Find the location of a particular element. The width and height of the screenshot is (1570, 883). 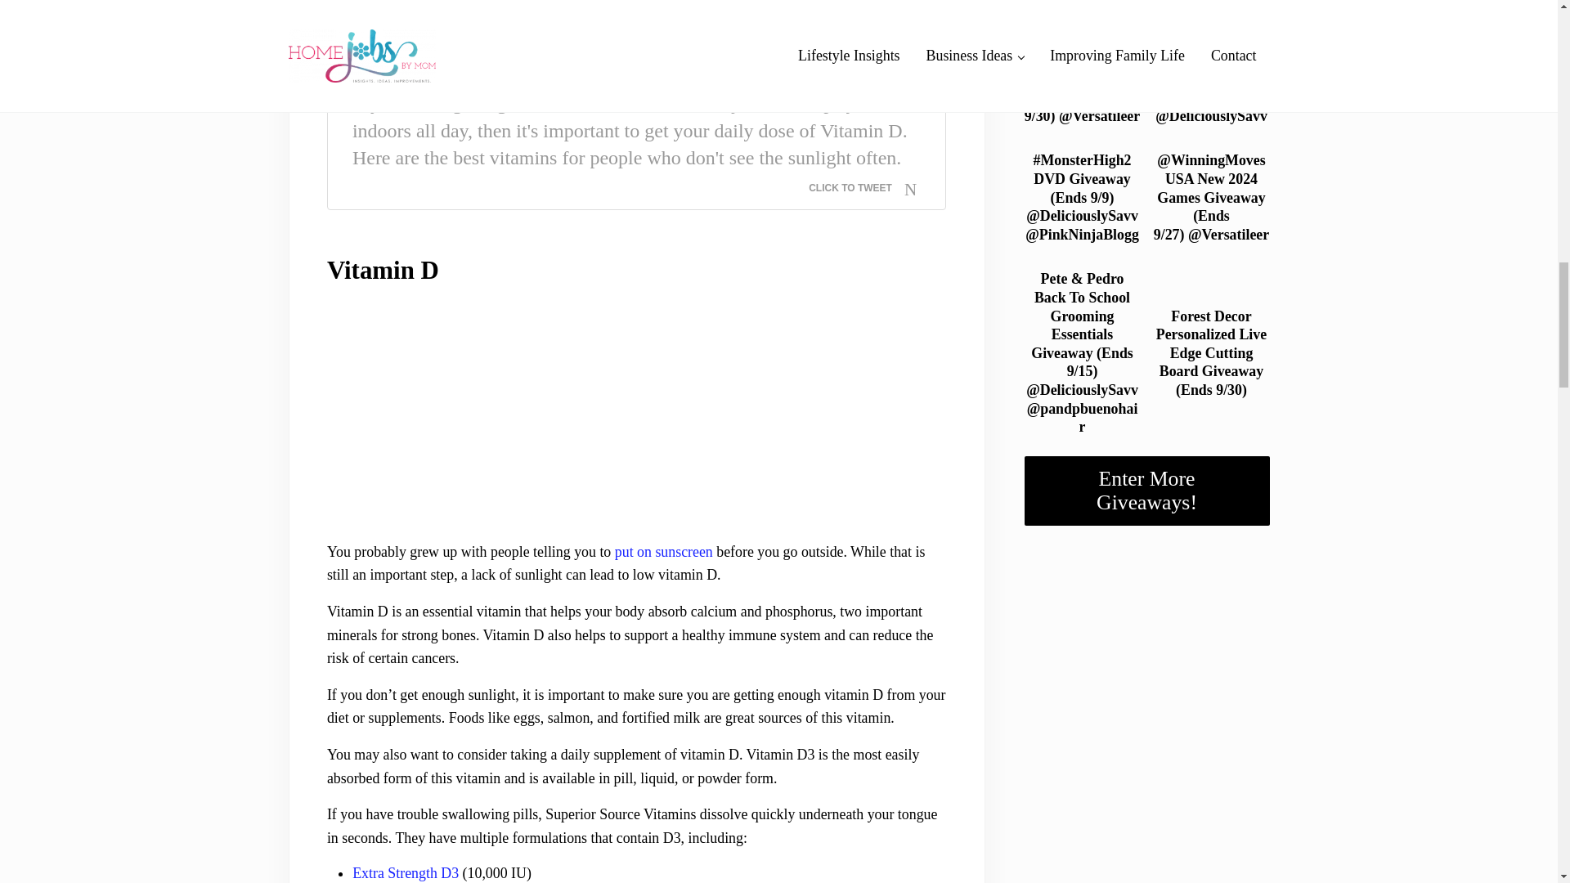

put on sunscreen is located at coordinates (664, 551).